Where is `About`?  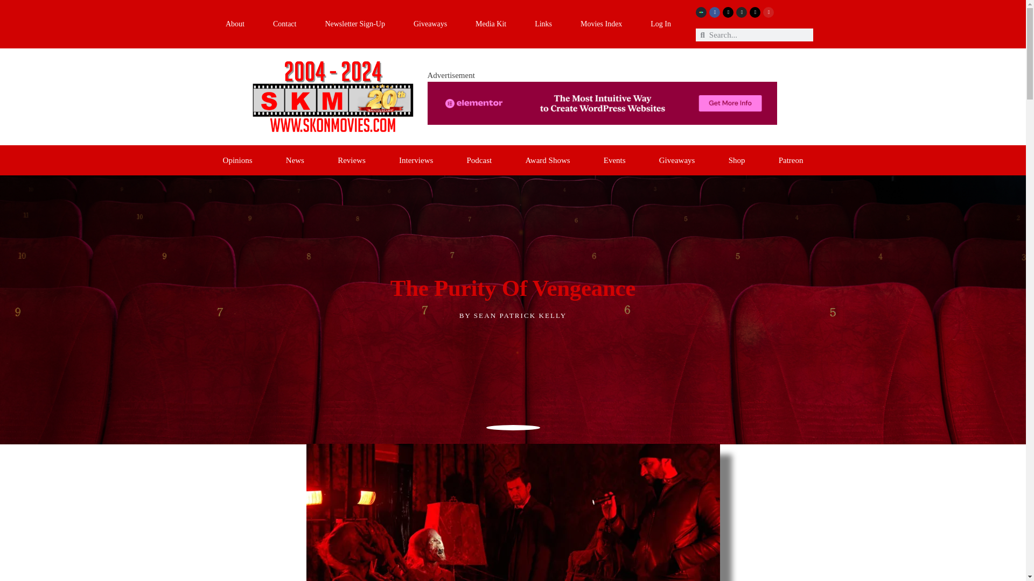 About is located at coordinates (235, 24).